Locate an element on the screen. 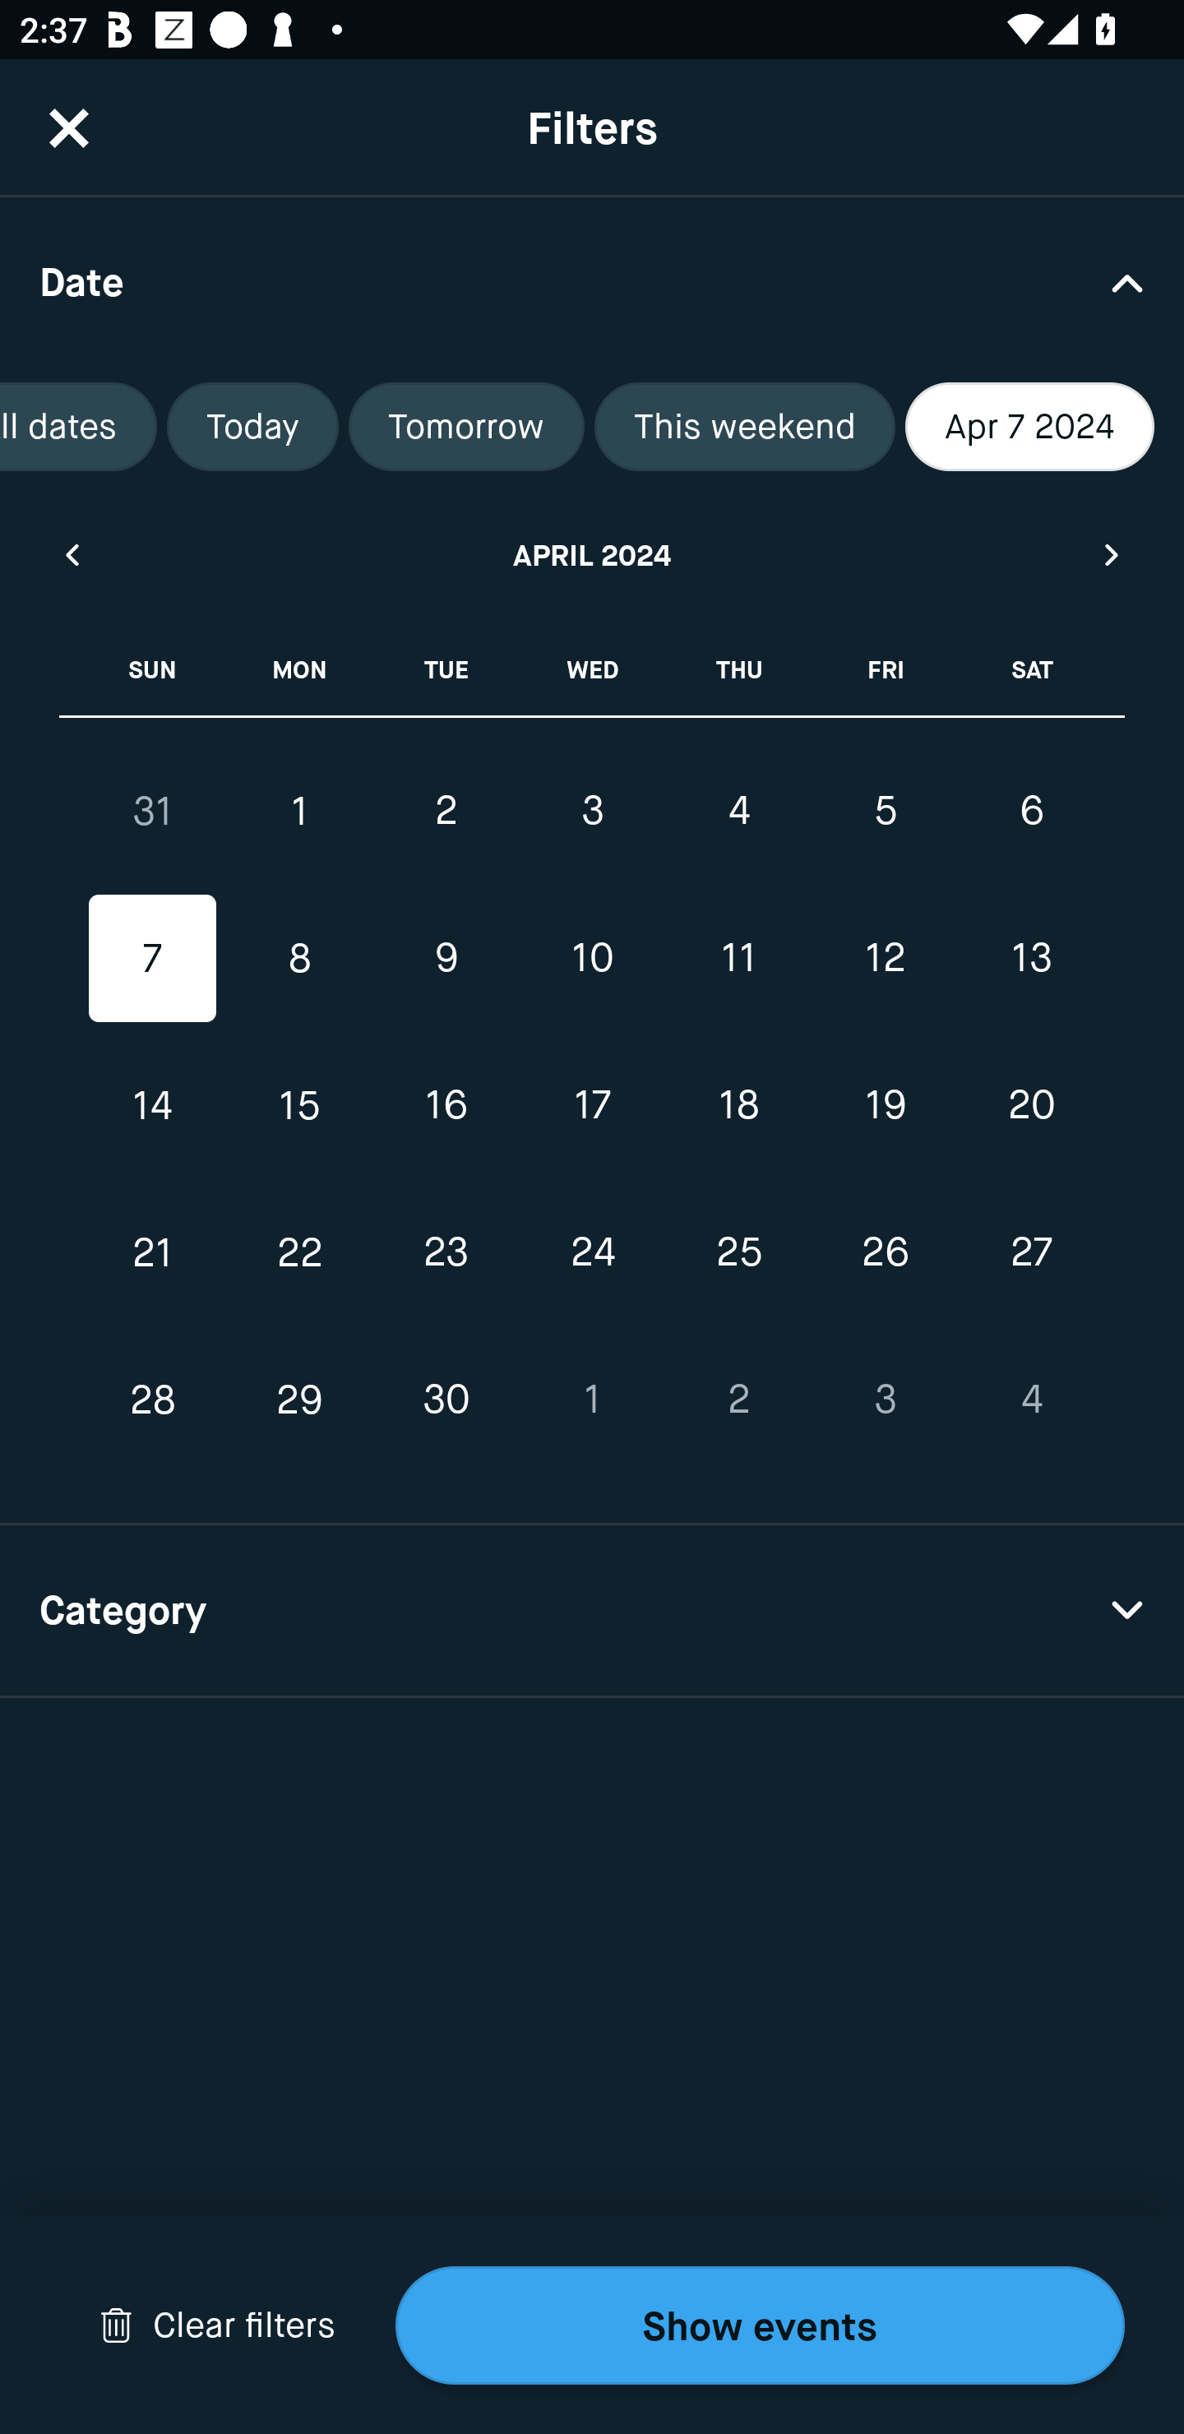 The image size is (1184, 2434). CloseButton is located at coordinates (69, 127).